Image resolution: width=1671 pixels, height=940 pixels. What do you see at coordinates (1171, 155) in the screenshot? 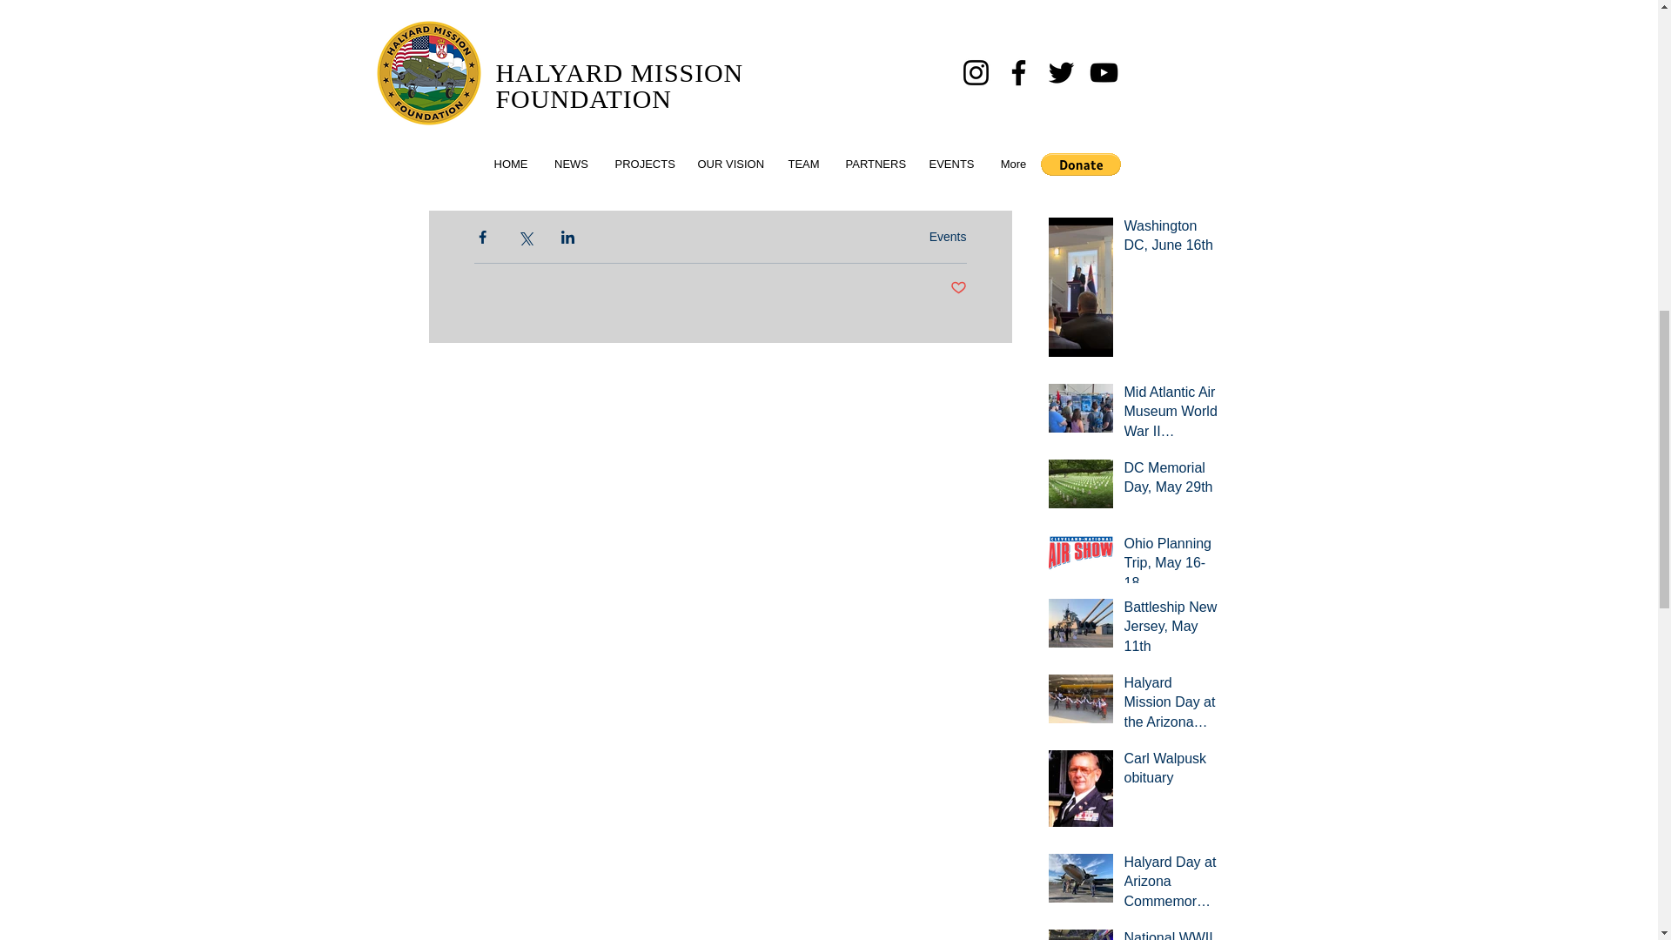
I see `Statue Project` at bounding box center [1171, 155].